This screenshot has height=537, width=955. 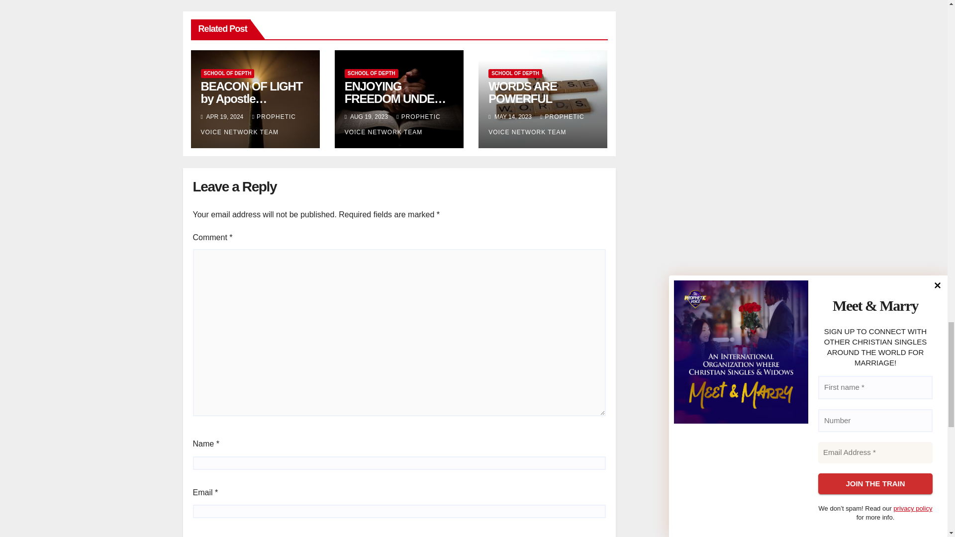 What do you see at coordinates (228, 74) in the screenshot?
I see `SCHOOL OF DEPTH` at bounding box center [228, 74].